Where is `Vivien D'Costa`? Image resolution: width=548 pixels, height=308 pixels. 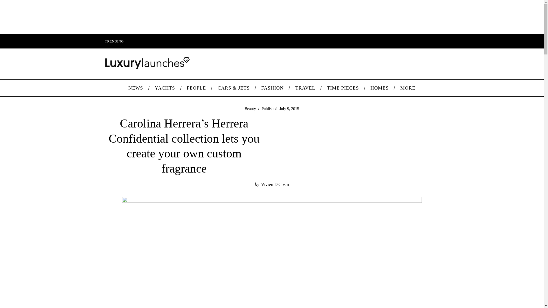 Vivien D'Costa is located at coordinates (275, 184).